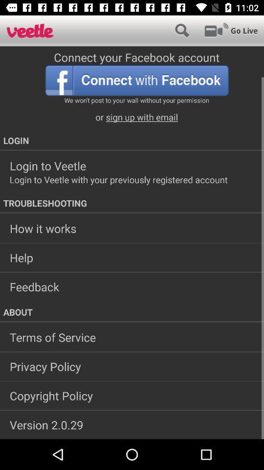 Image resolution: width=264 pixels, height=470 pixels. I want to click on click the icon below troubleshooting, so click(132, 228).